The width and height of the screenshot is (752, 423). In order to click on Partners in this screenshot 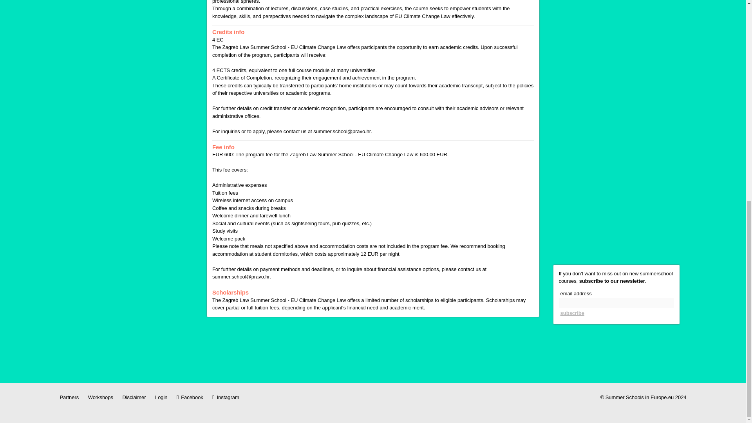, I will do `click(69, 397)`.